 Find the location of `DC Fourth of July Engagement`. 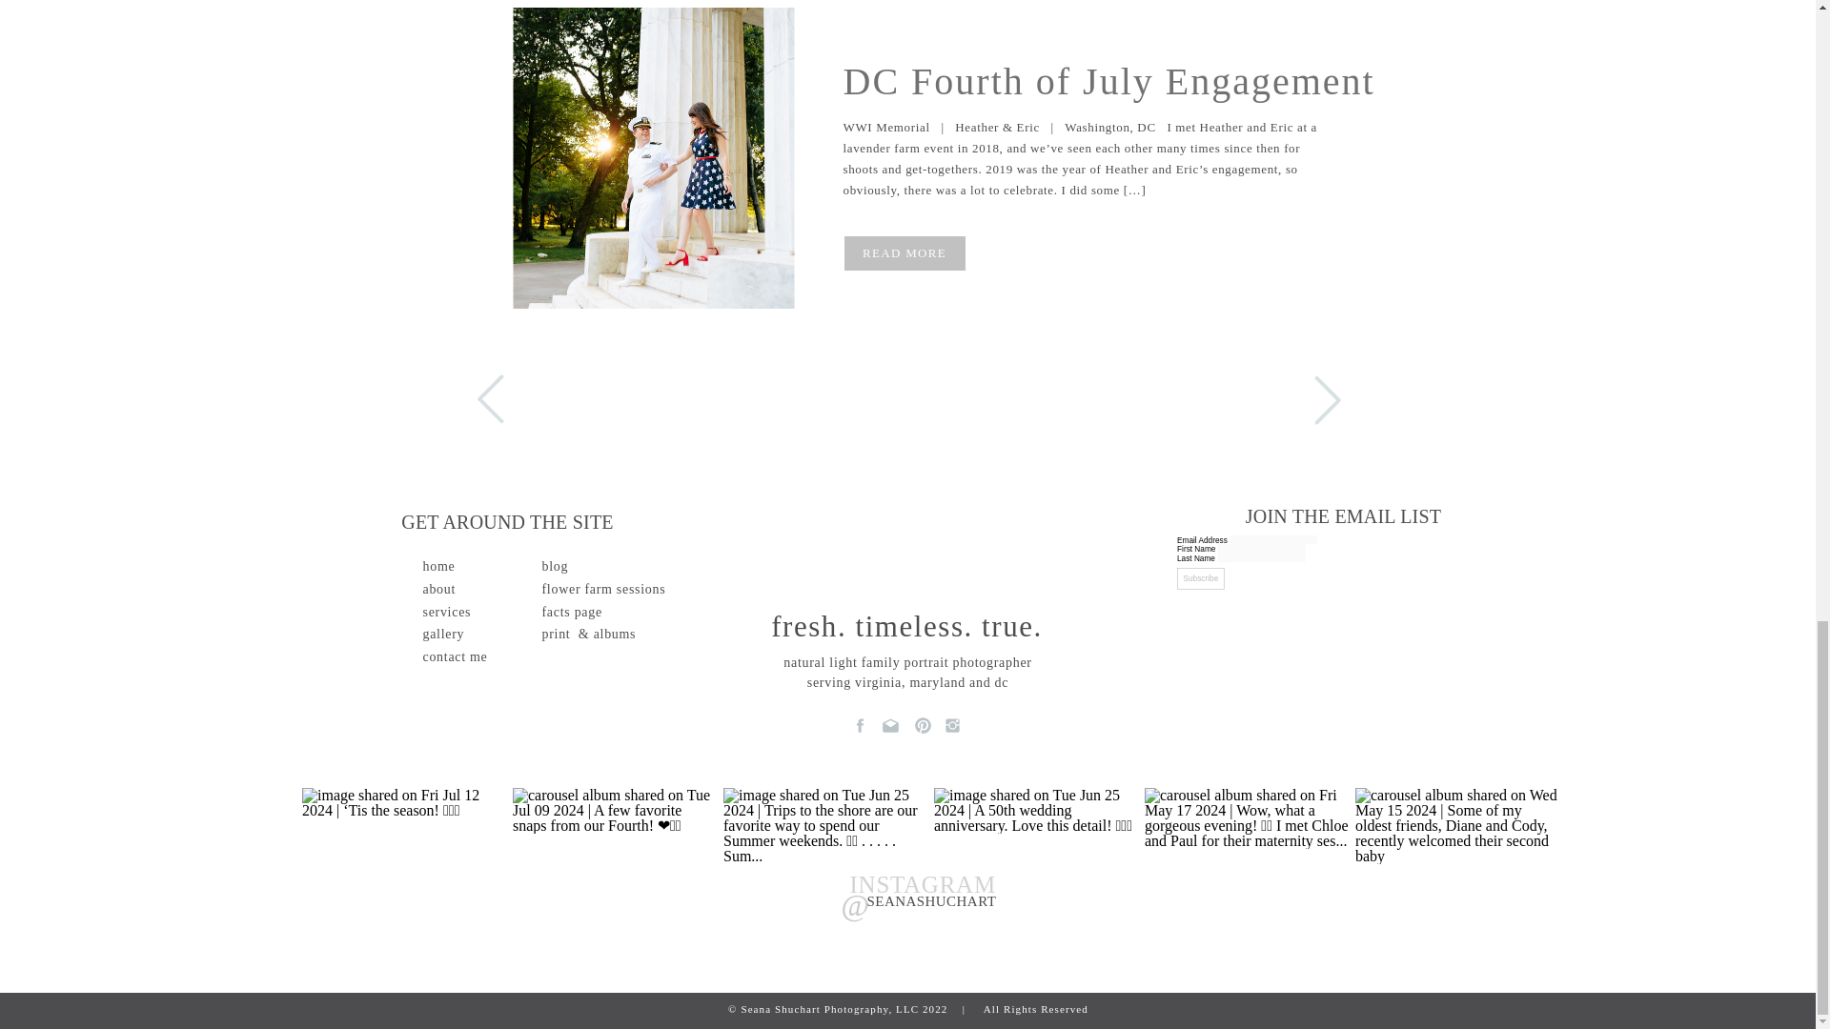

DC Fourth of July Engagement is located at coordinates (1108, 81).